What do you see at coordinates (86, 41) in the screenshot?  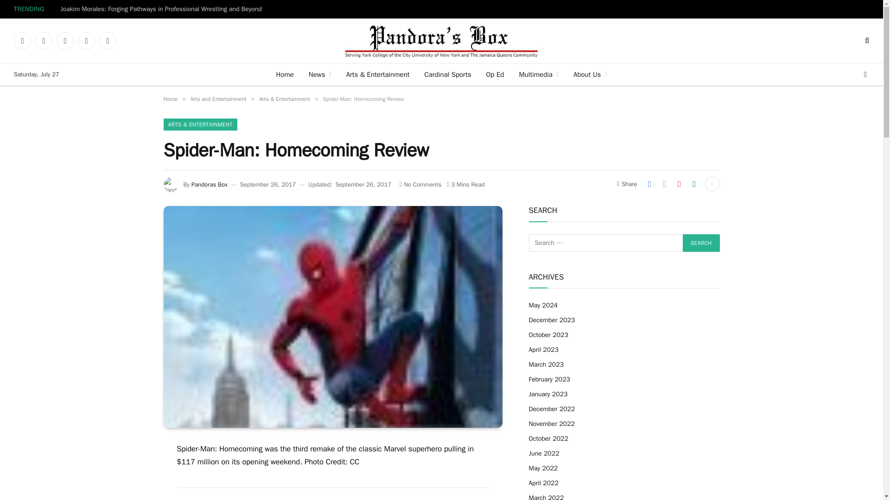 I see `Snapchat` at bounding box center [86, 41].